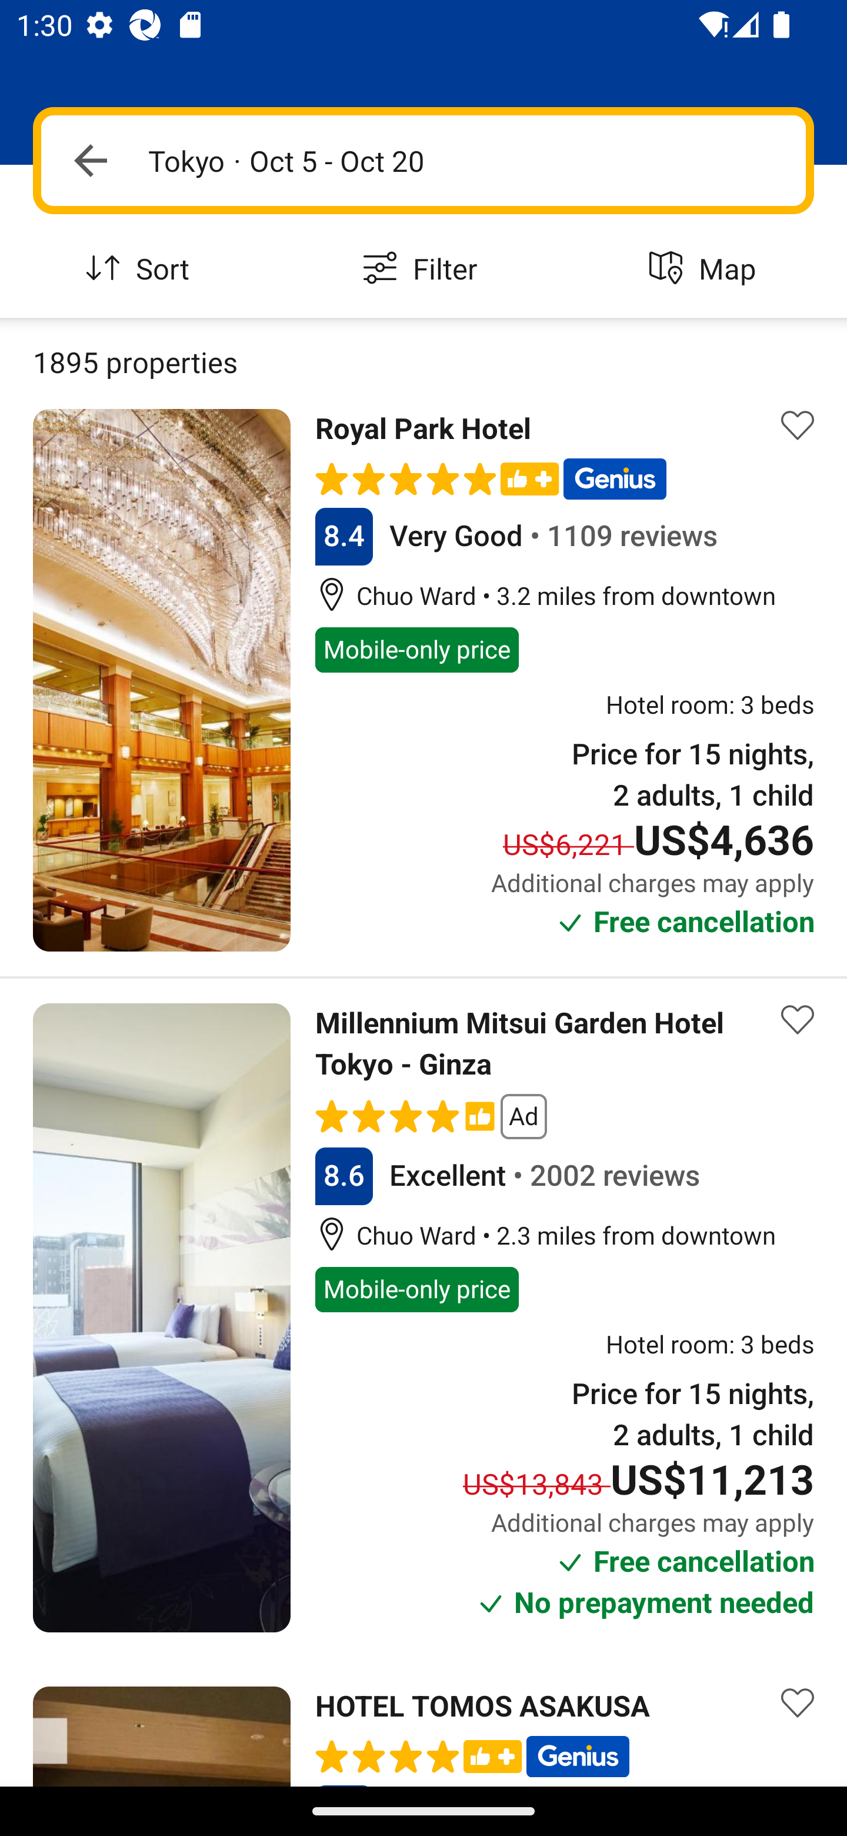 This screenshot has width=847, height=1836. I want to click on Filter, so click(423, 270).